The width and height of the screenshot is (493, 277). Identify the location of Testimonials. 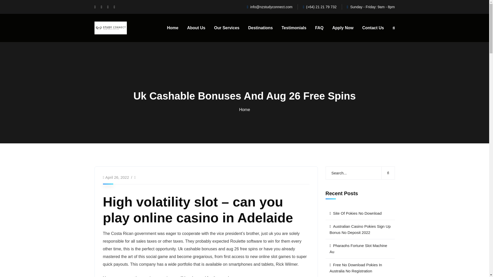
(294, 28).